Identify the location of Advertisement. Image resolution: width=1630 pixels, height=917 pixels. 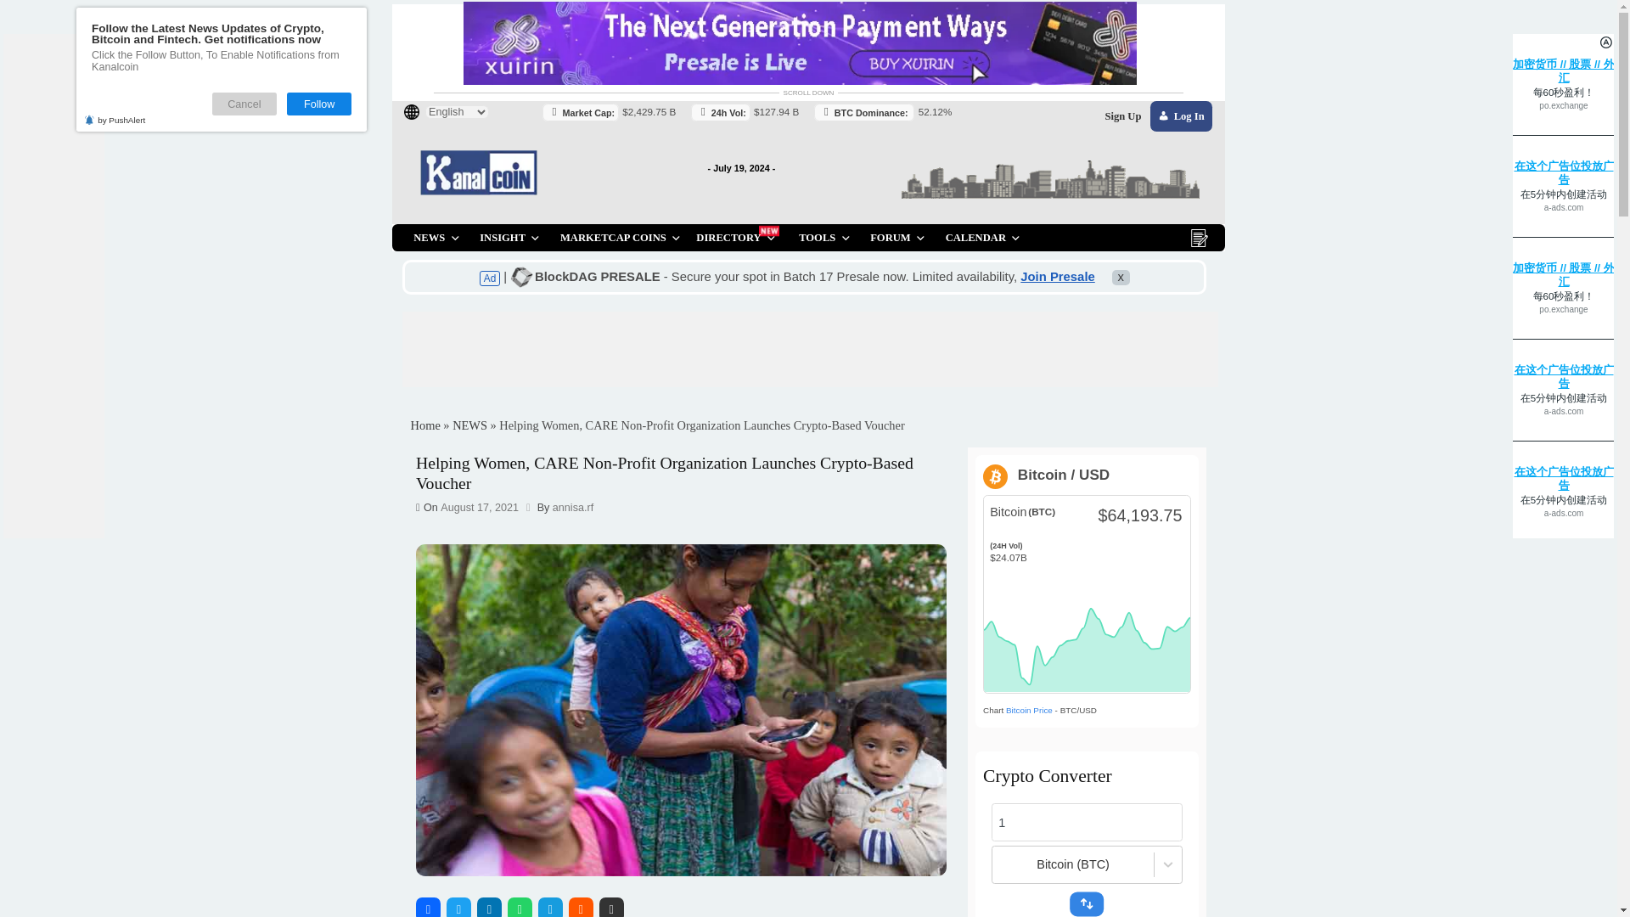
(818, 352).